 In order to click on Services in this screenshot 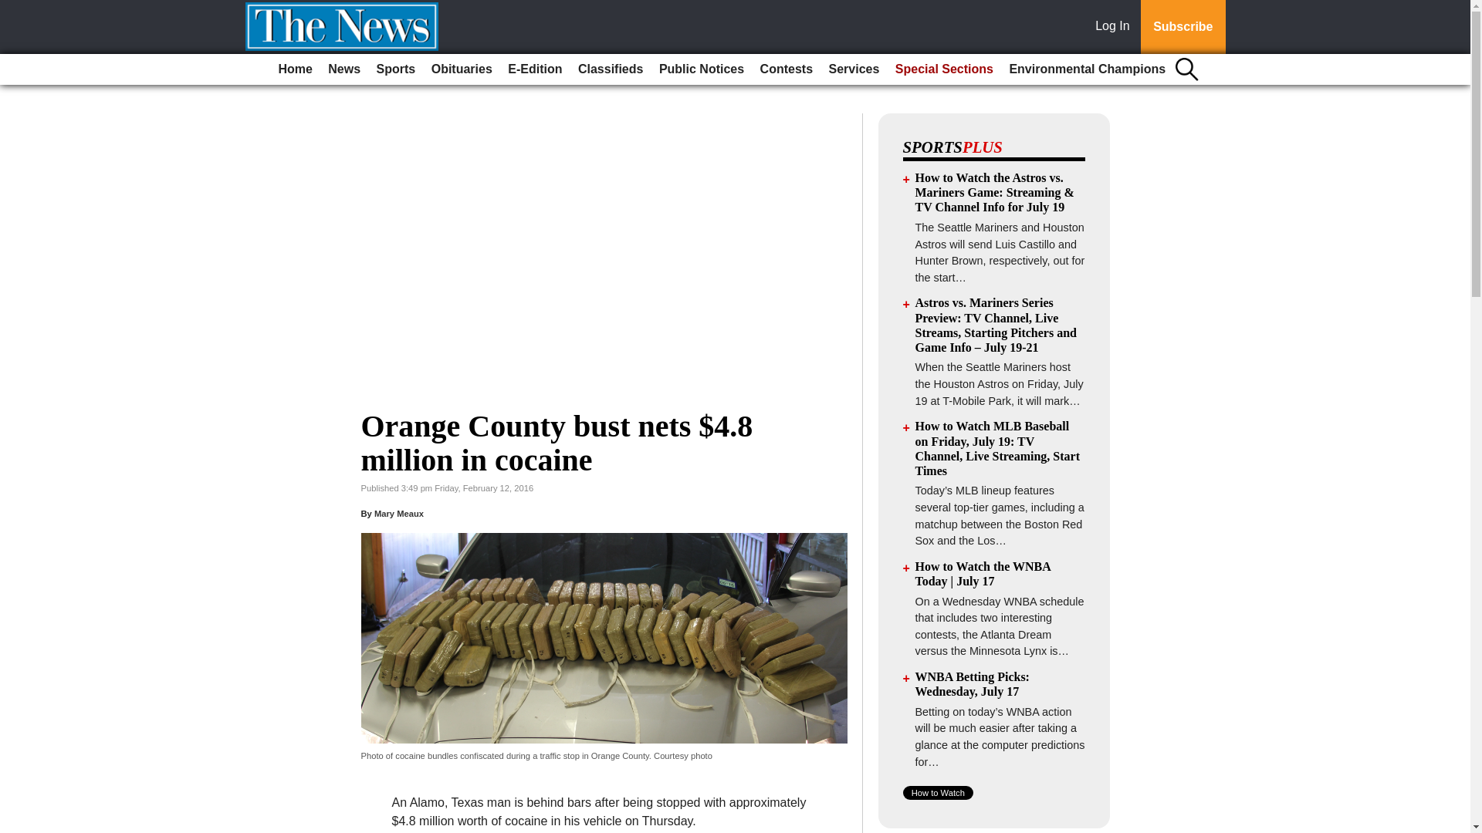, I will do `click(854, 69)`.